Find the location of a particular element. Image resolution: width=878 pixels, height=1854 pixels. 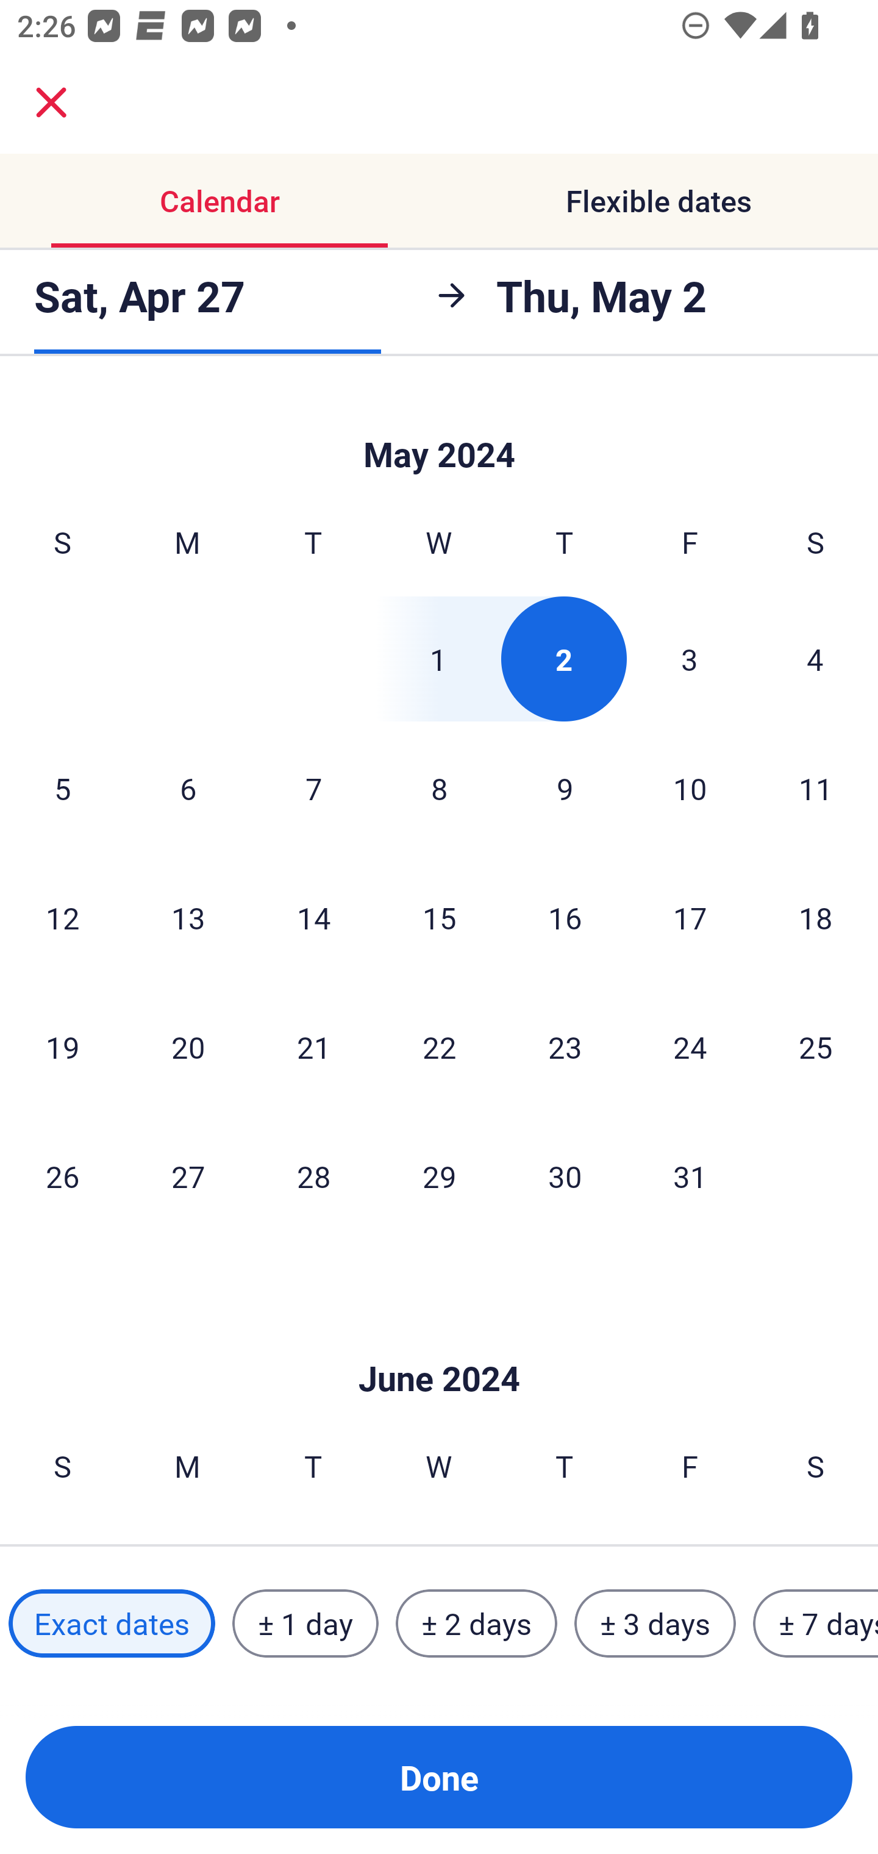

8 Wednesday, May 8, 2024 is located at coordinates (439, 788).